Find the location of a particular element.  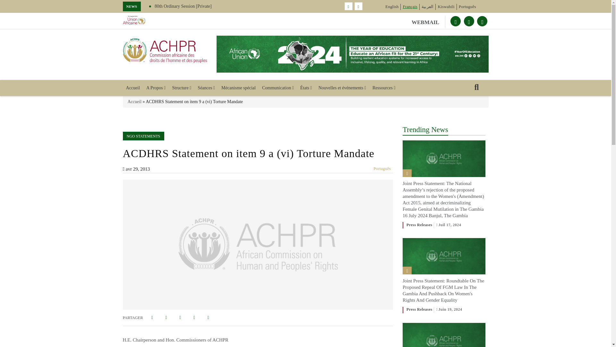

flickr is located at coordinates (482, 21).